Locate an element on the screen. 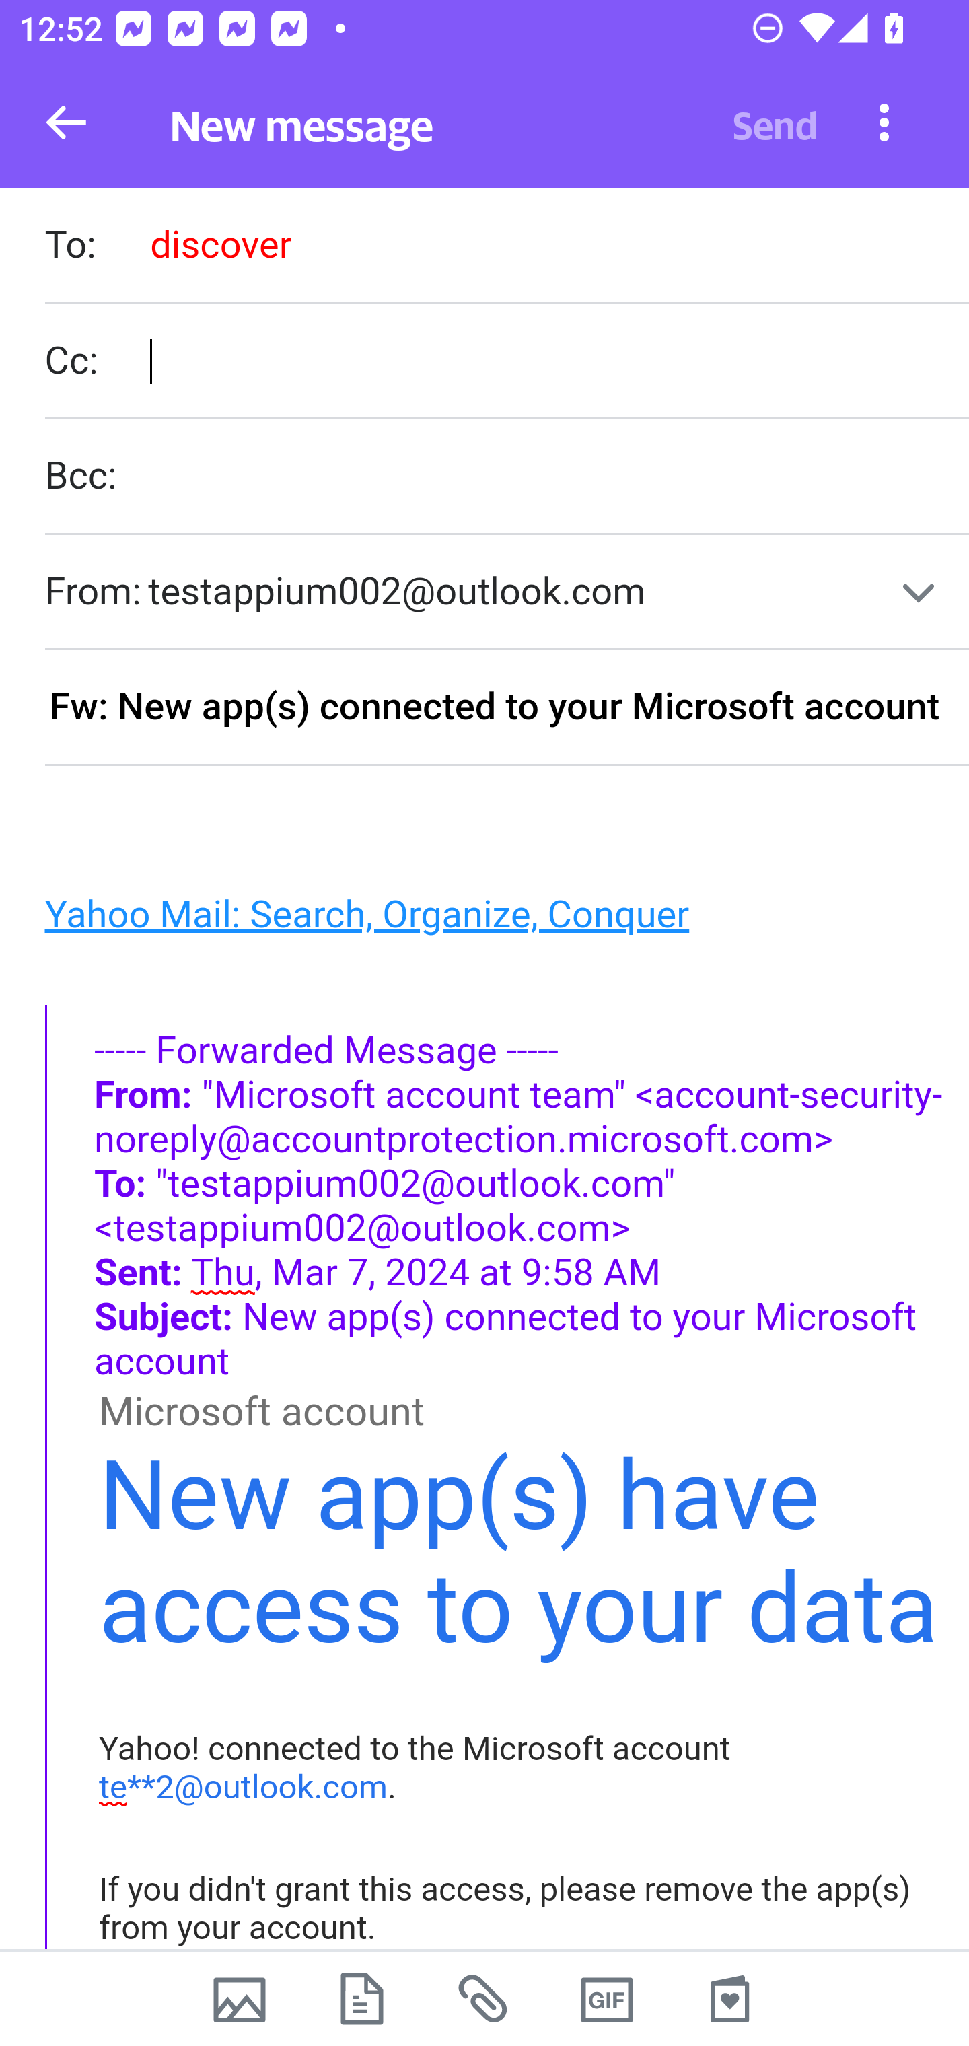 The width and height of the screenshot is (969, 2046). Camera photos is located at coordinates (239, 1999).